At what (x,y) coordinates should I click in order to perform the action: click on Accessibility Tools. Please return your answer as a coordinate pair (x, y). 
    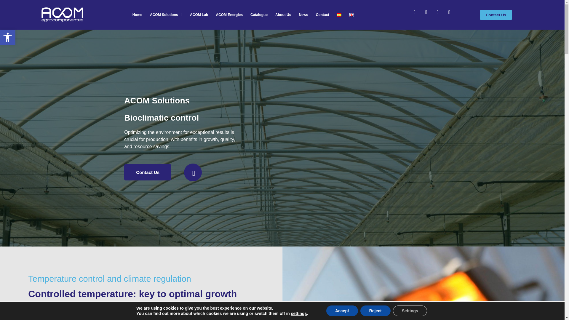
    Looking at the image, I should click on (8, 37).